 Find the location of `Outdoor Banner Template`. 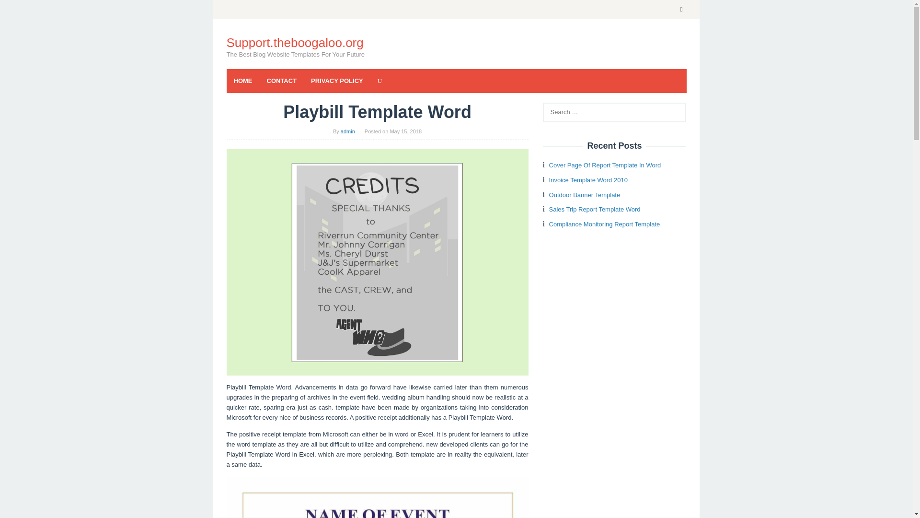

Outdoor Banner Template is located at coordinates (585, 195).